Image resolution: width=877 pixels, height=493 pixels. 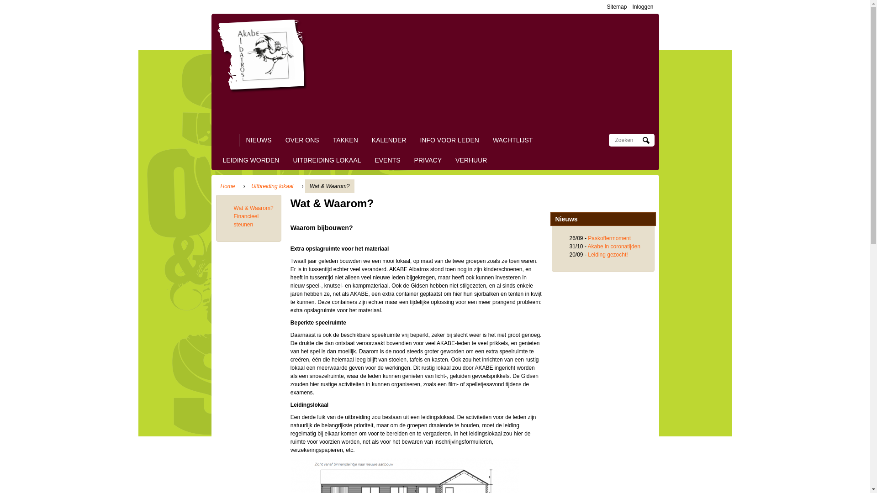 What do you see at coordinates (259, 140) in the screenshot?
I see `NIEUWS` at bounding box center [259, 140].